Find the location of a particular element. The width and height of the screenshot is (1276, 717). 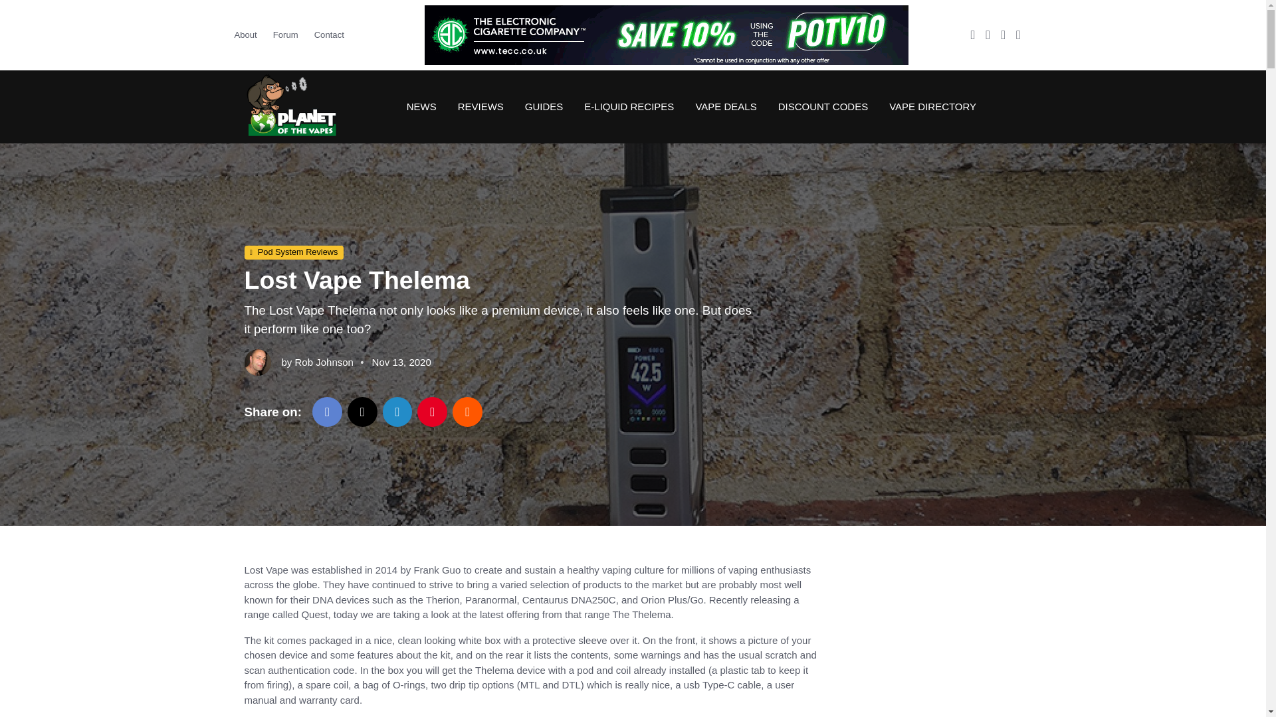

NEWS is located at coordinates (421, 106).